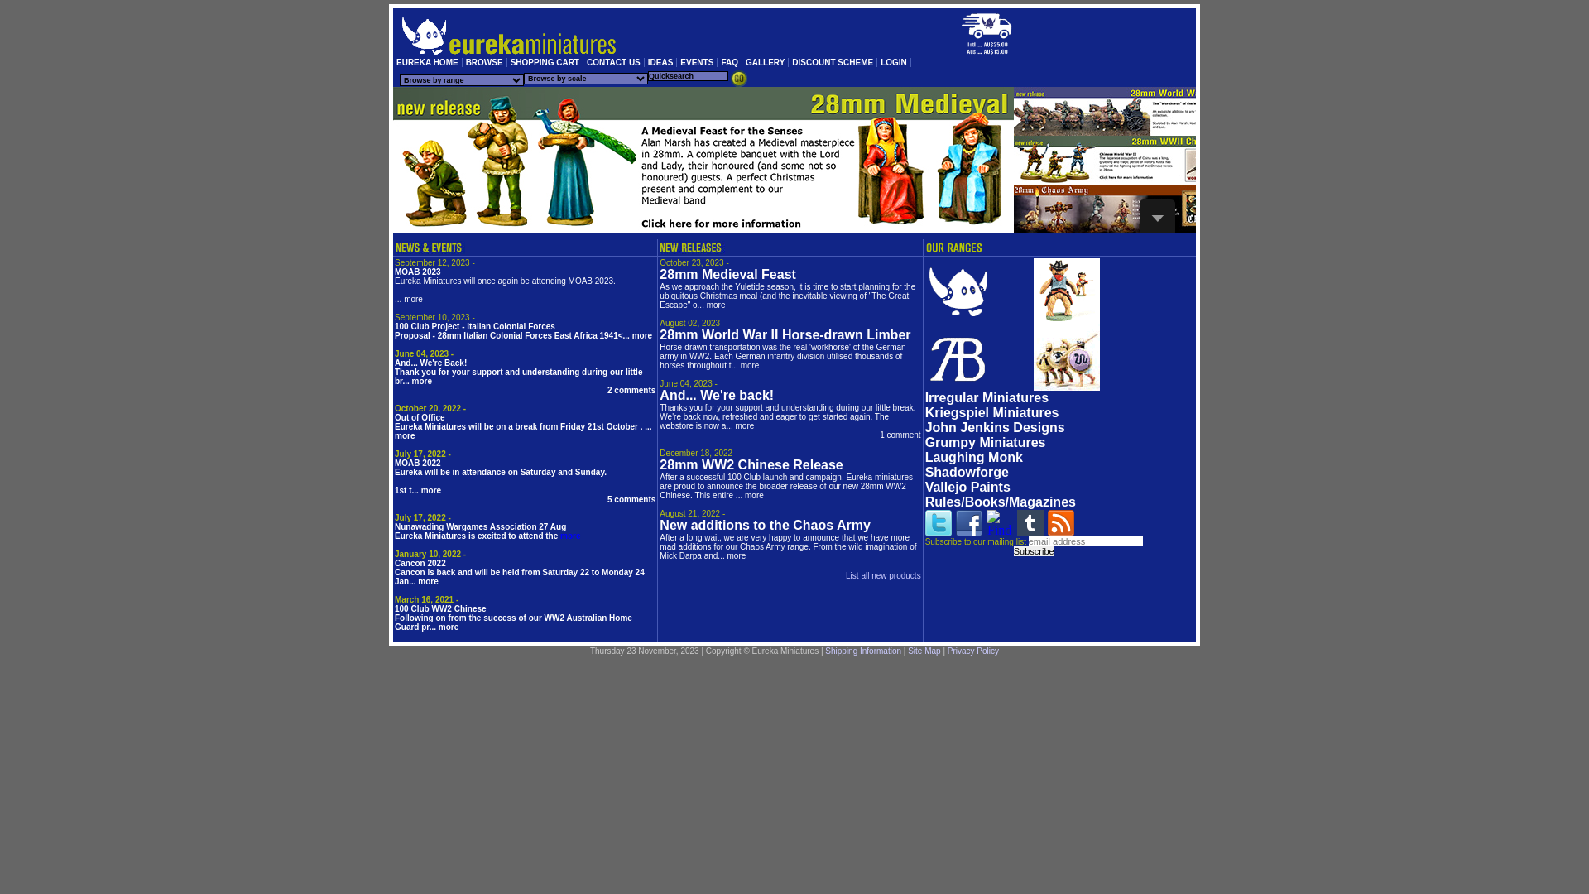 The height and width of the screenshot is (894, 1589). Describe the element at coordinates (475, 326) in the screenshot. I see `100 Club Project - Italian Colonial Forces` at that location.